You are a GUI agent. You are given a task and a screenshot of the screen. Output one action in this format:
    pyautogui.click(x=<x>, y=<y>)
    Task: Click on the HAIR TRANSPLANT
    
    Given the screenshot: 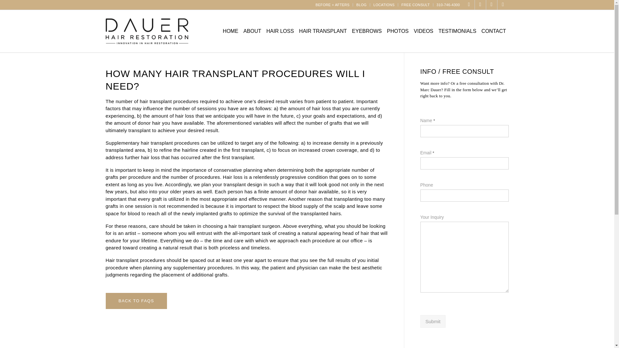 What is the action you would take?
    pyautogui.click(x=323, y=31)
    